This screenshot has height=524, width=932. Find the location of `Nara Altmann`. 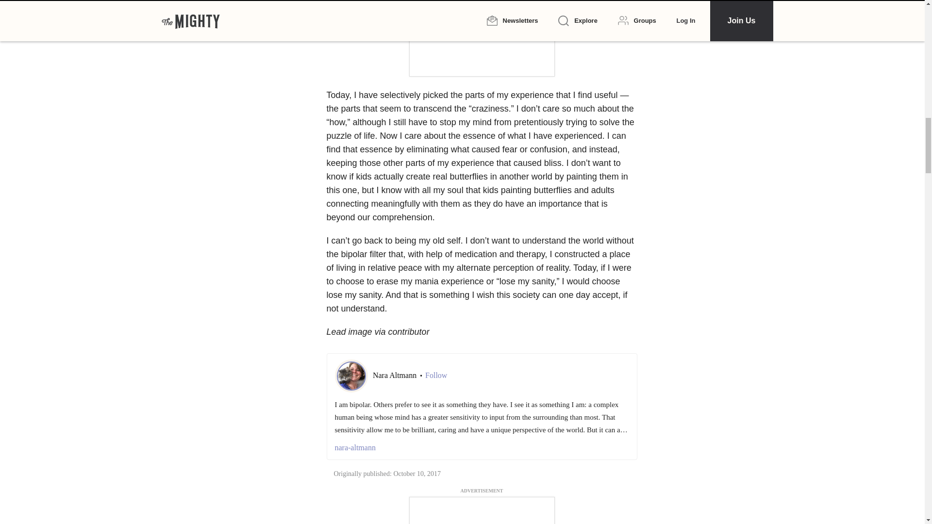

Nara Altmann is located at coordinates (396, 375).